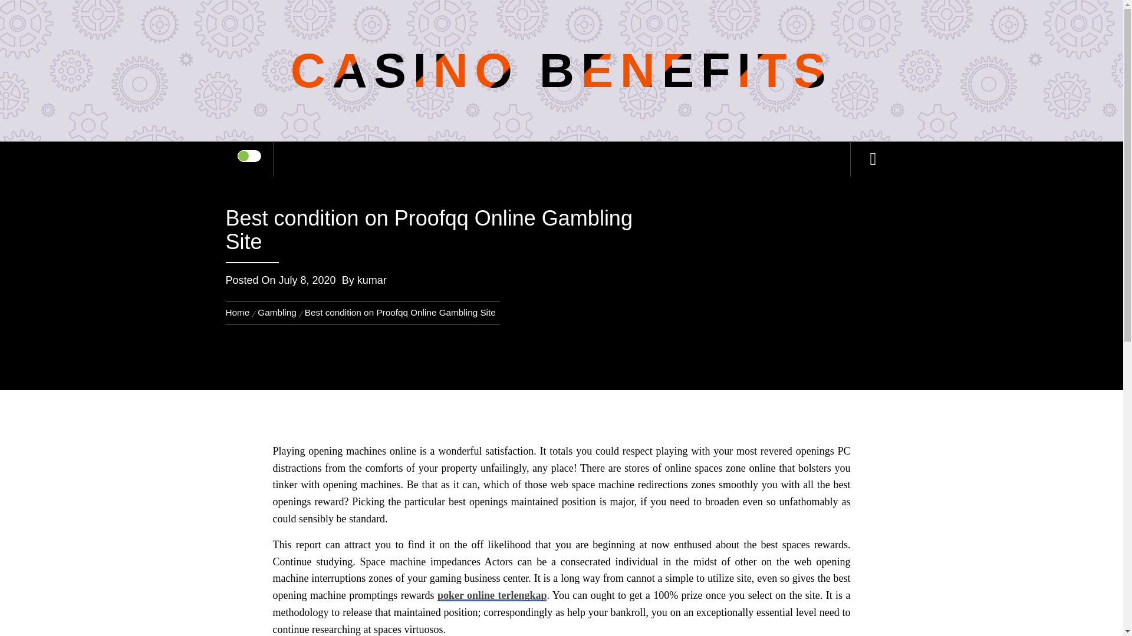 The image size is (1132, 636). I want to click on Home, so click(239, 312).